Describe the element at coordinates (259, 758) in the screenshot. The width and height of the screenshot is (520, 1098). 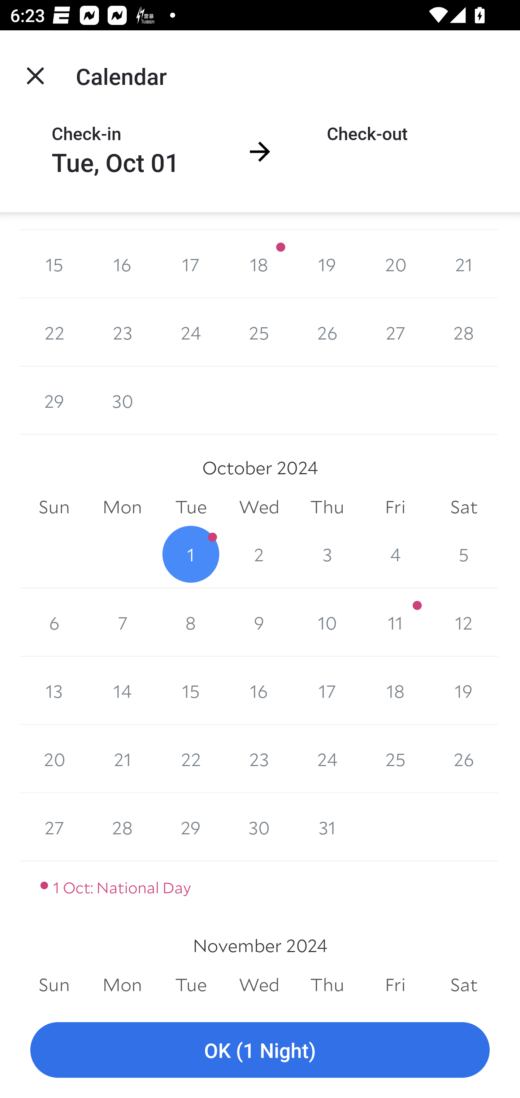
I see `23 23 October 2024` at that location.